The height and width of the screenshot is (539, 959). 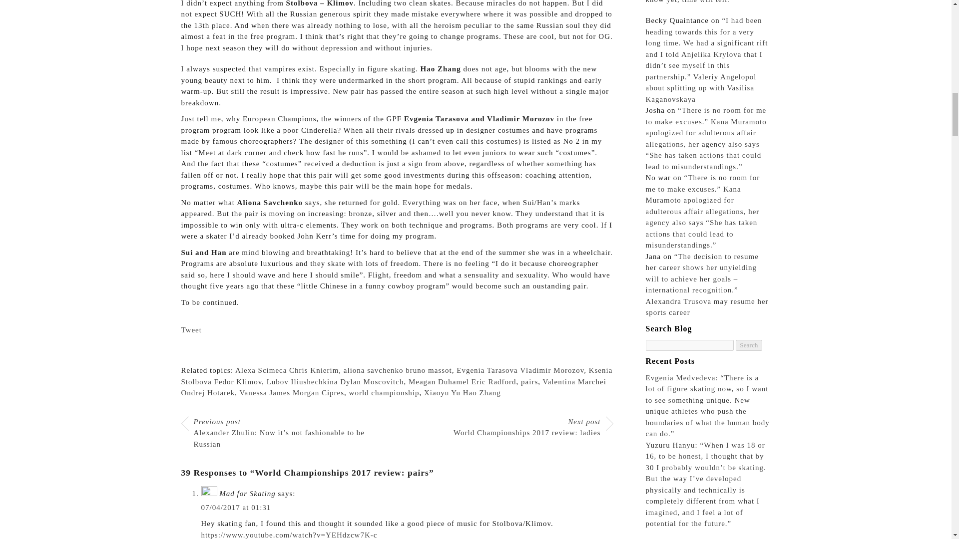 What do you see at coordinates (748, 345) in the screenshot?
I see `Search` at bounding box center [748, 345].